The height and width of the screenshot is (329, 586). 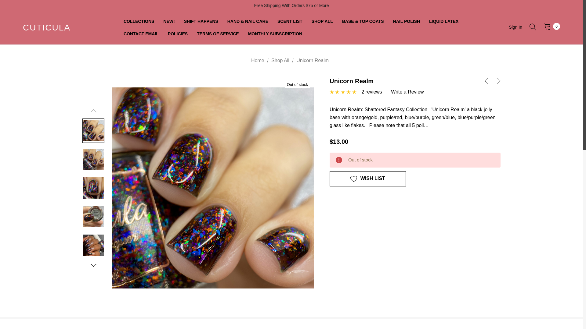 What do you see at coordinates (515, 27) in the screenshot?
I see `Sign In` at bounding box center [515, 27].